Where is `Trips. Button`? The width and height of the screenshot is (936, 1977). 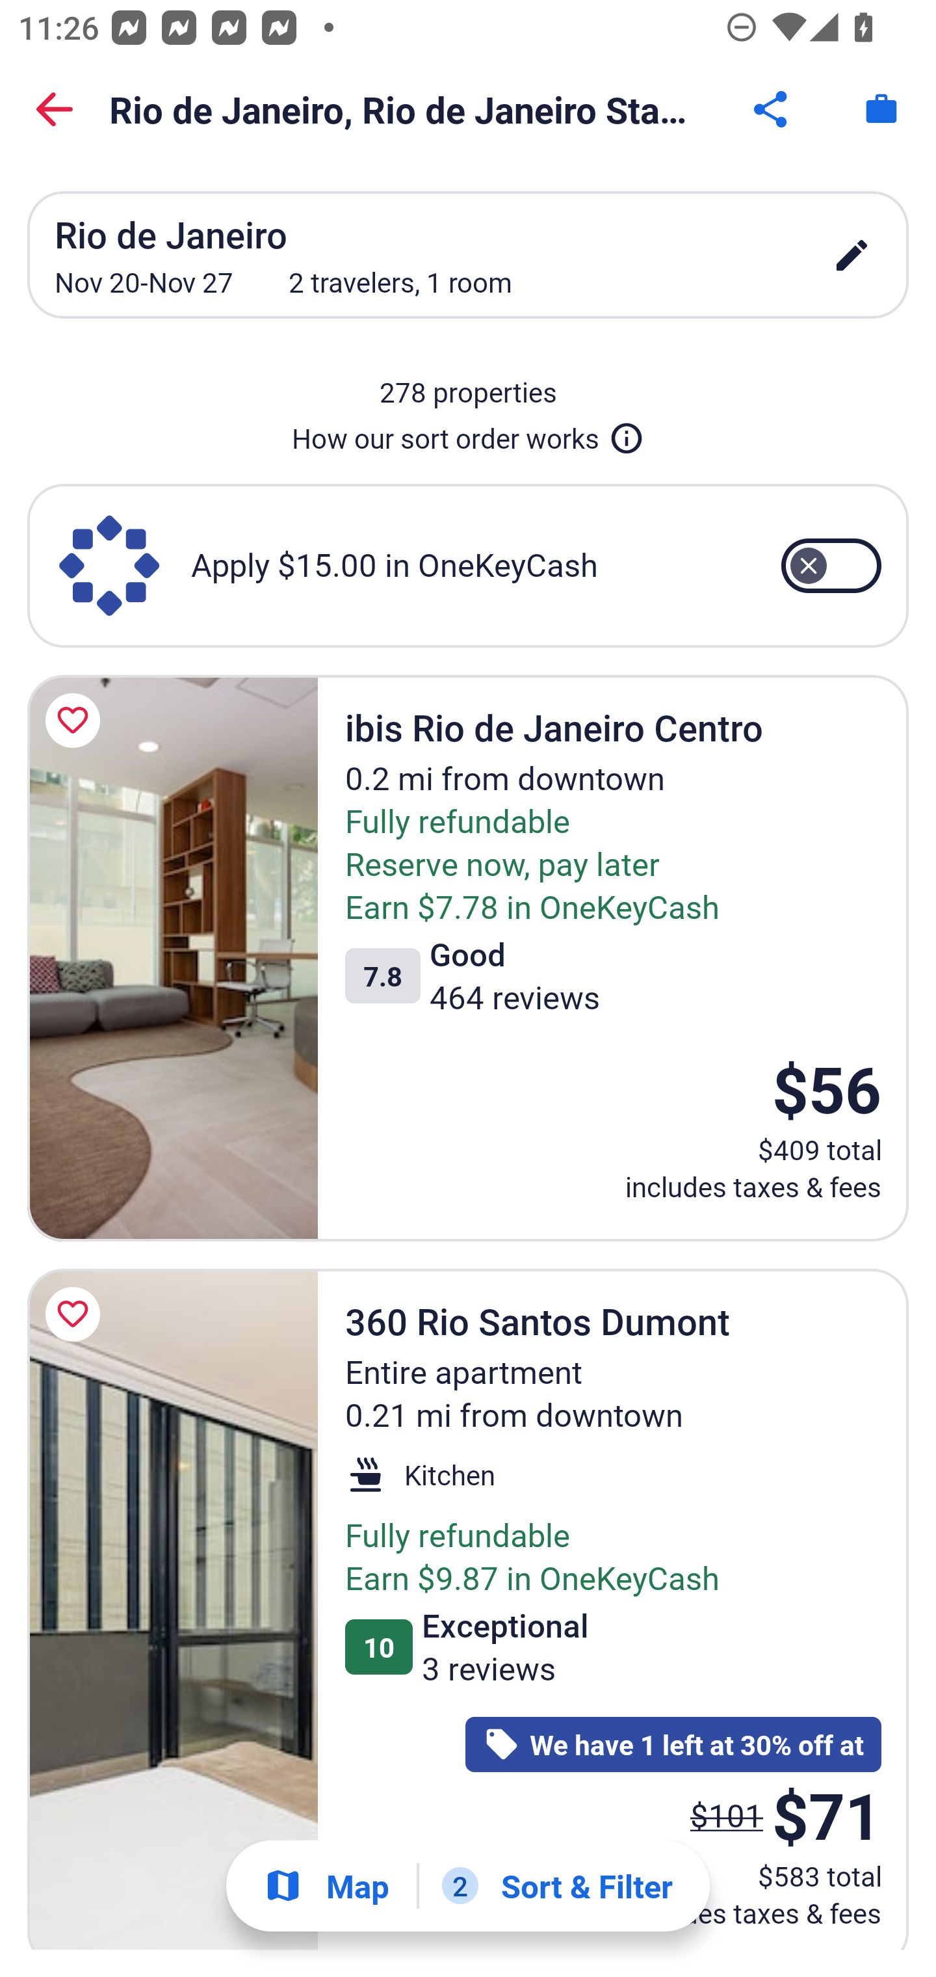 Trips. Button is located at coordinates (881, 109).